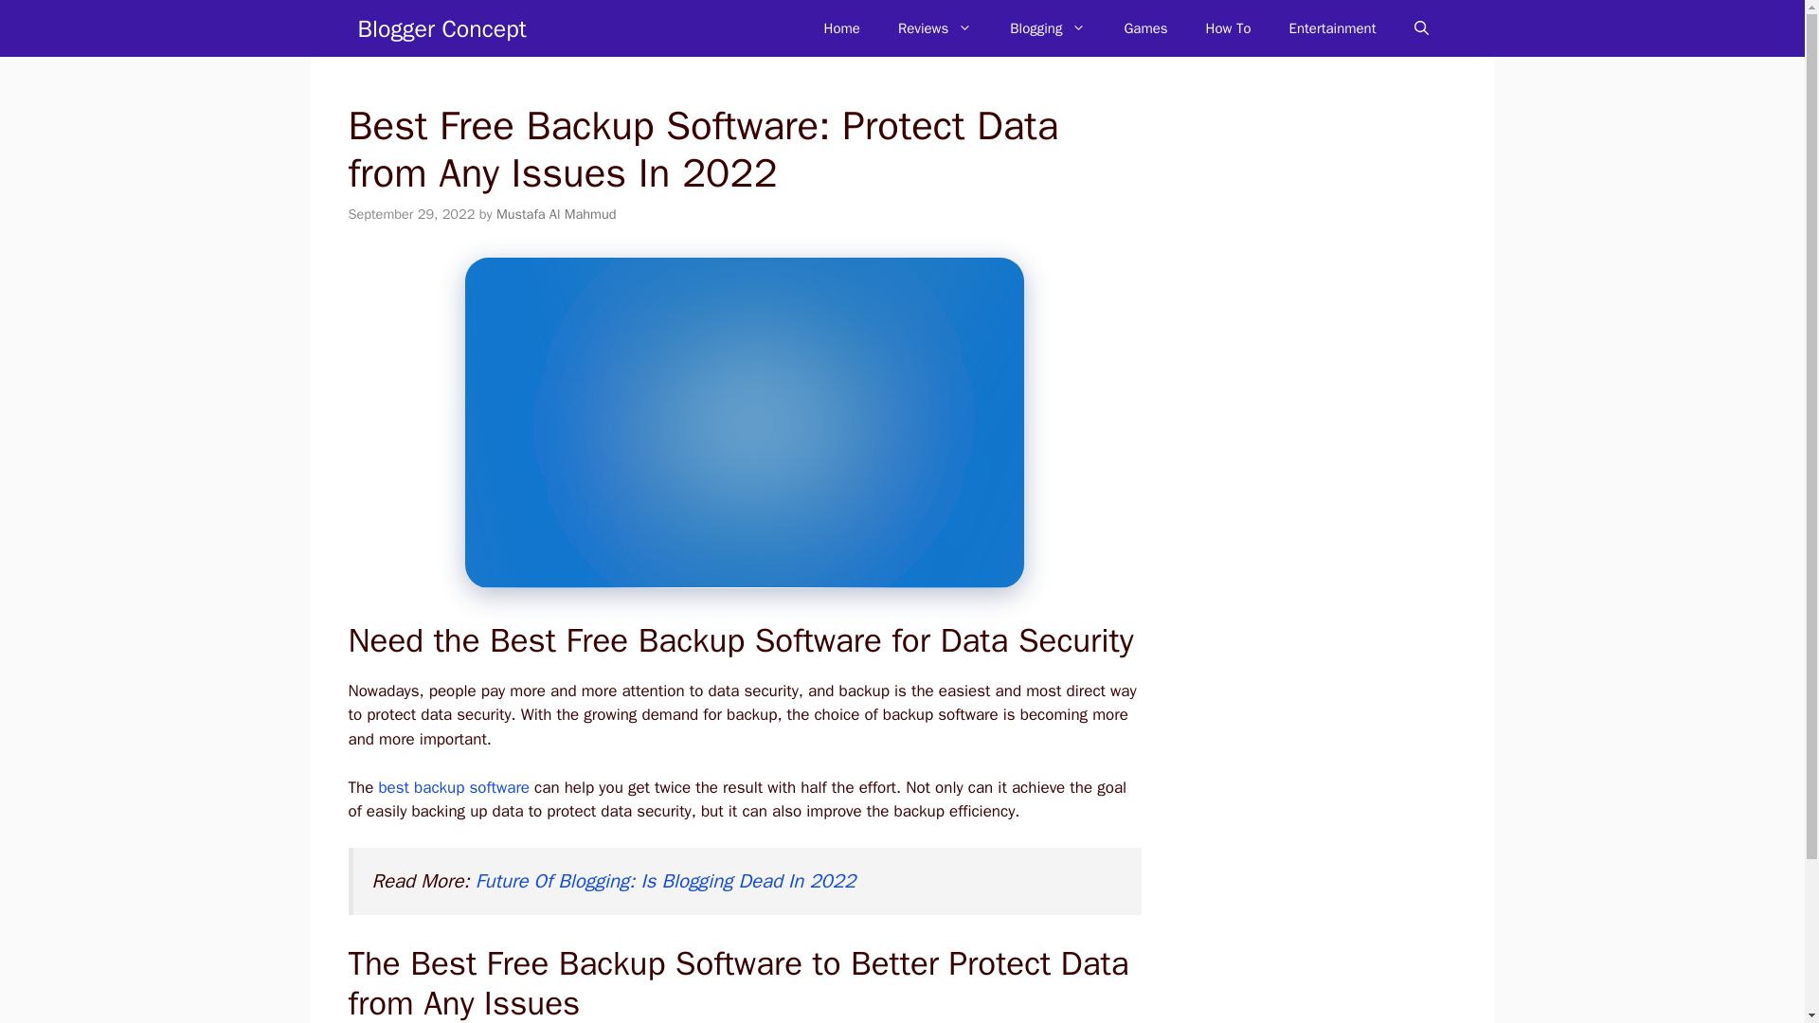  Describe the element at coordinates (442, 28) in the screenshot. I see `Blogger Concept` at that location.